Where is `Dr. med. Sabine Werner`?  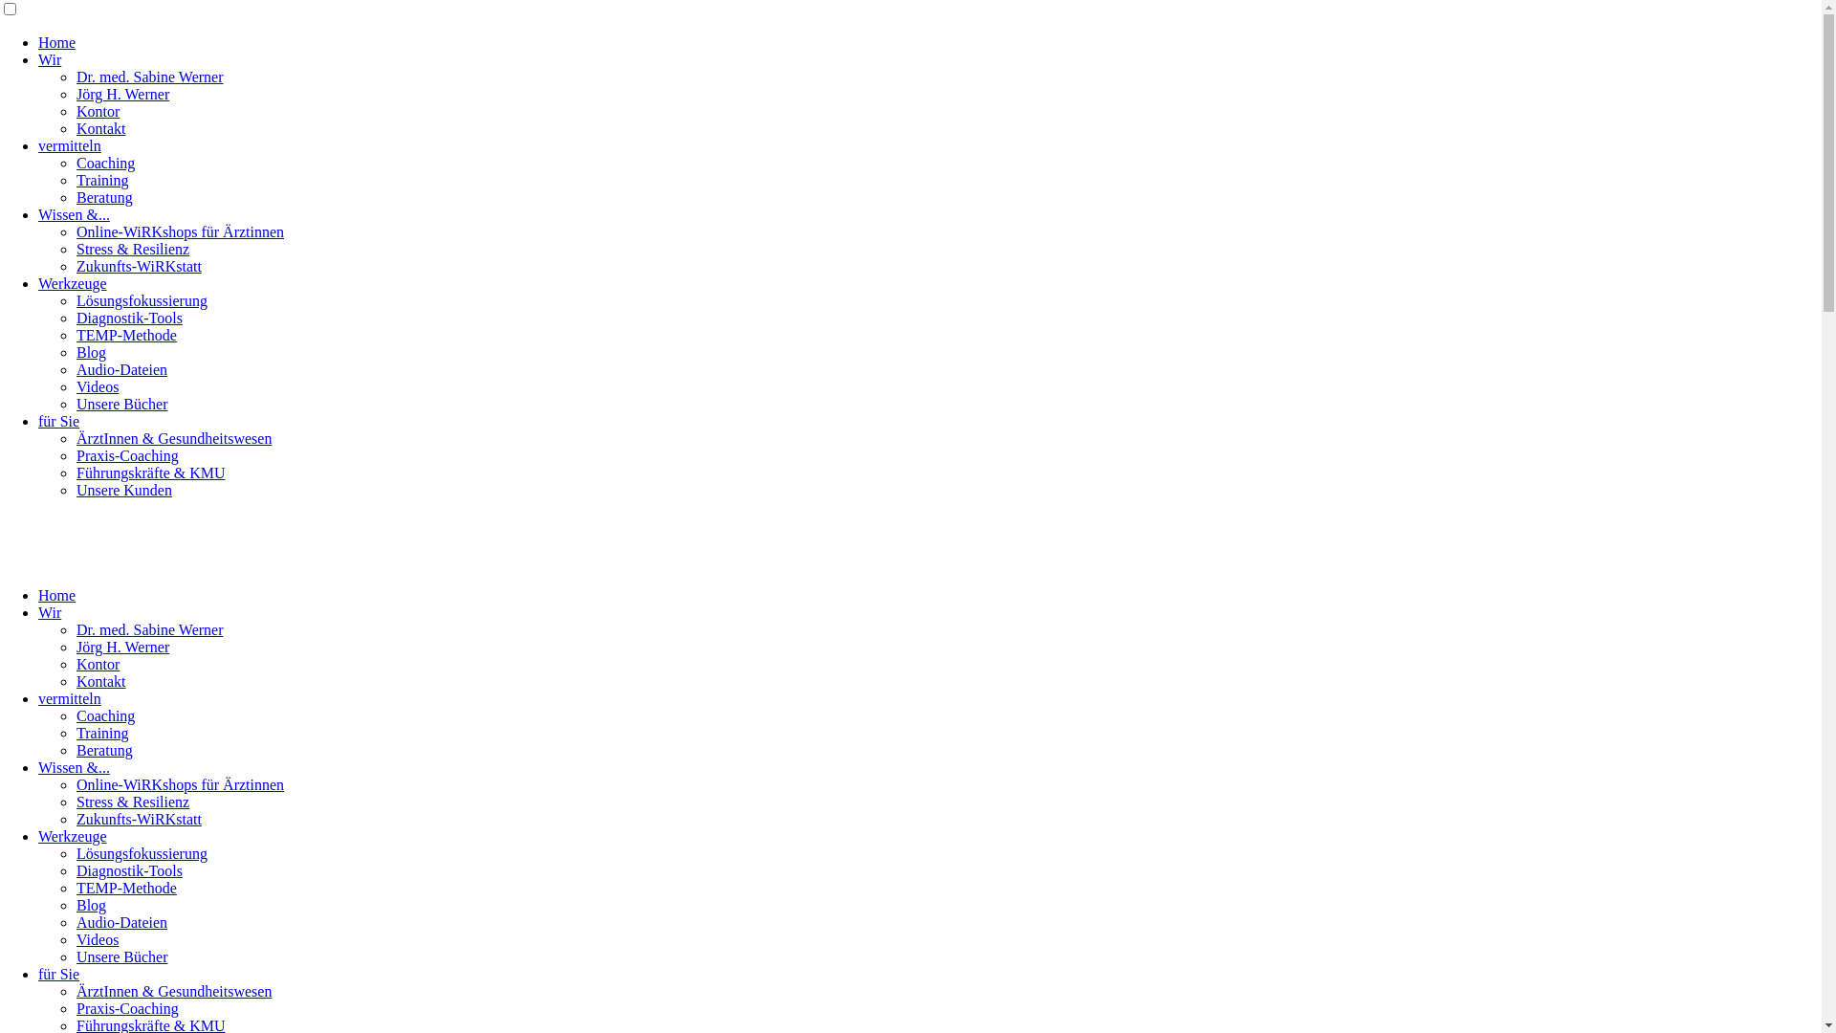 Dr. med. Sabine Werner is located at coordinates (149, 629).